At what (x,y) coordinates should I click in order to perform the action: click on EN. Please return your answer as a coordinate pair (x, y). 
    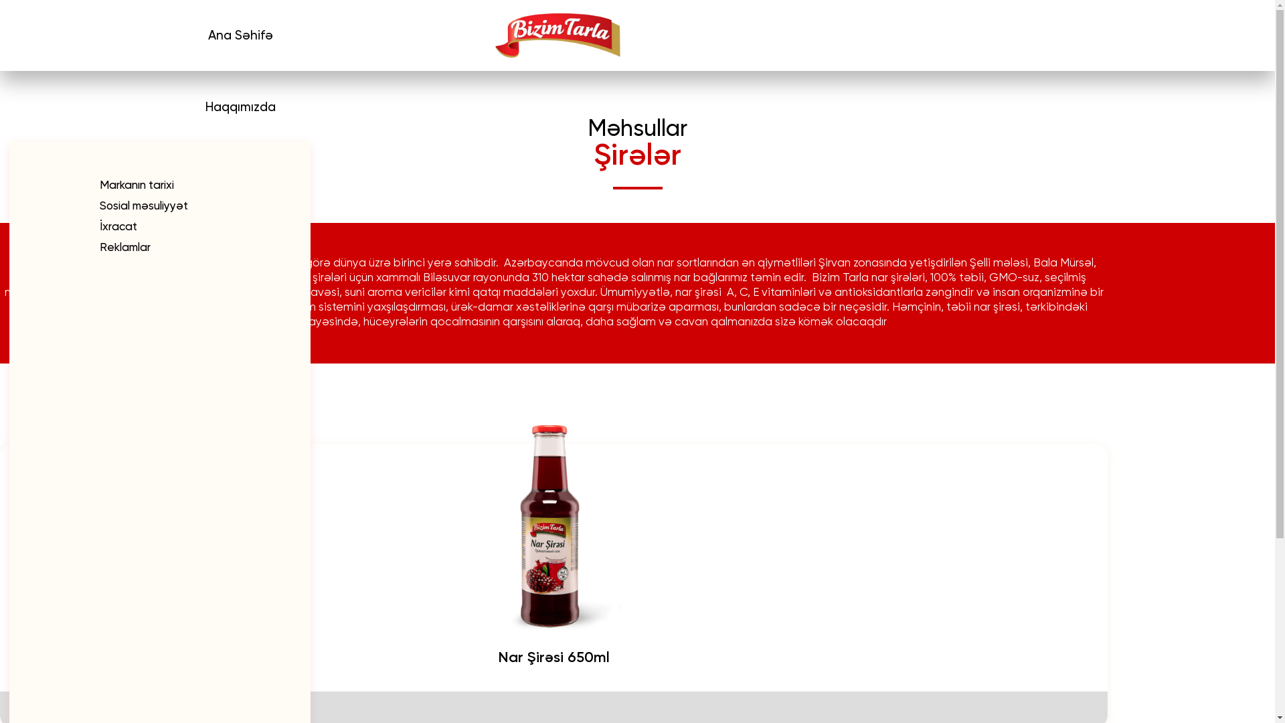
    Looking at the image, I should click on (149, 600).